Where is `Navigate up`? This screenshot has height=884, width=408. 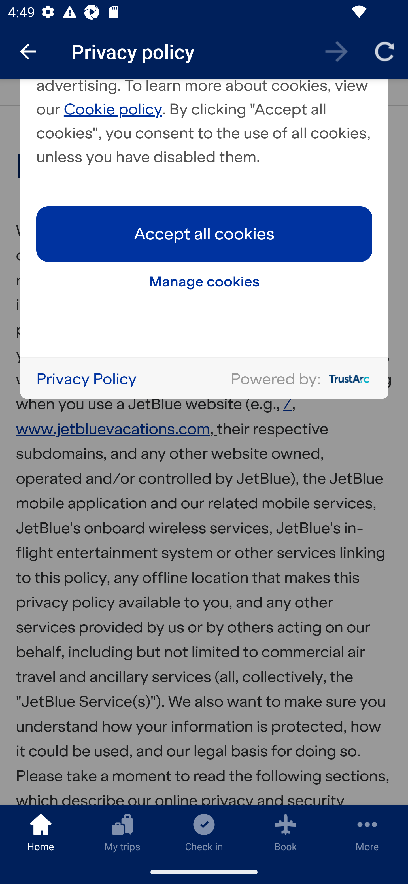
Navigate up is located at coordinates (28, 52).